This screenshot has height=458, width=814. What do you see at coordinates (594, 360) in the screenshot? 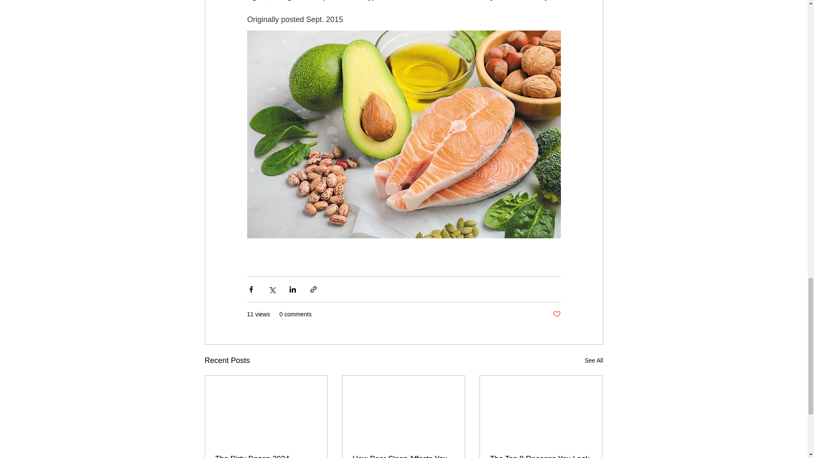
I see `See All` at bounding box center [594, 360].